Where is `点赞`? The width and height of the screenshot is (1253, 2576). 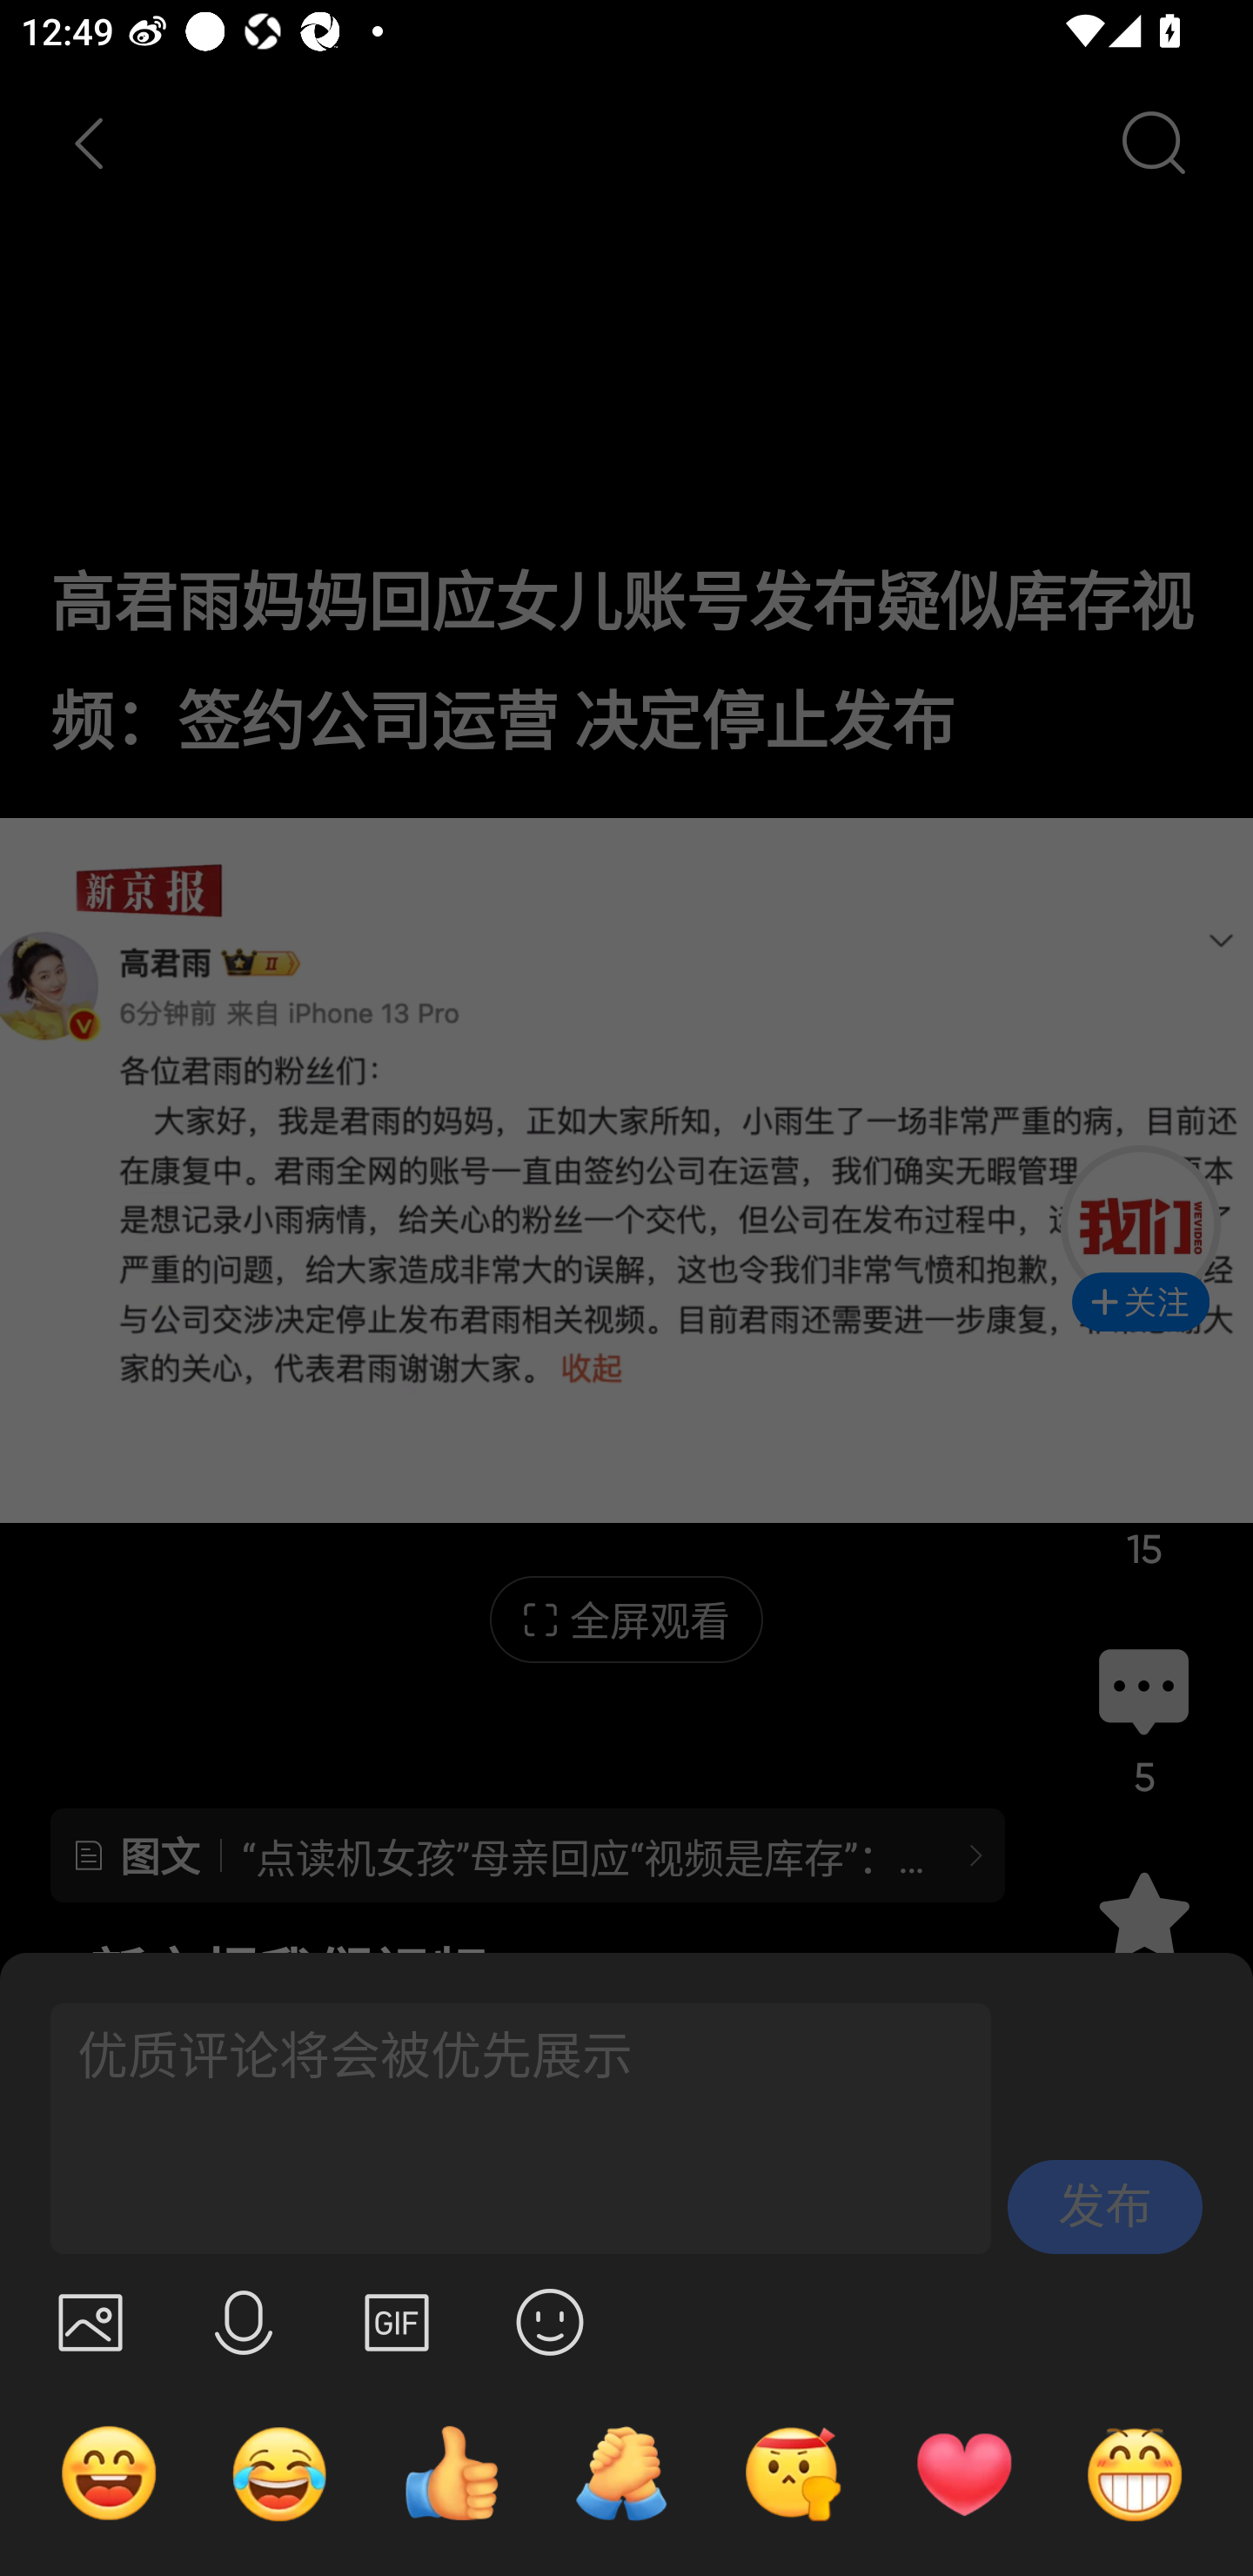
点赞 is located at coordinates (451, 2472).